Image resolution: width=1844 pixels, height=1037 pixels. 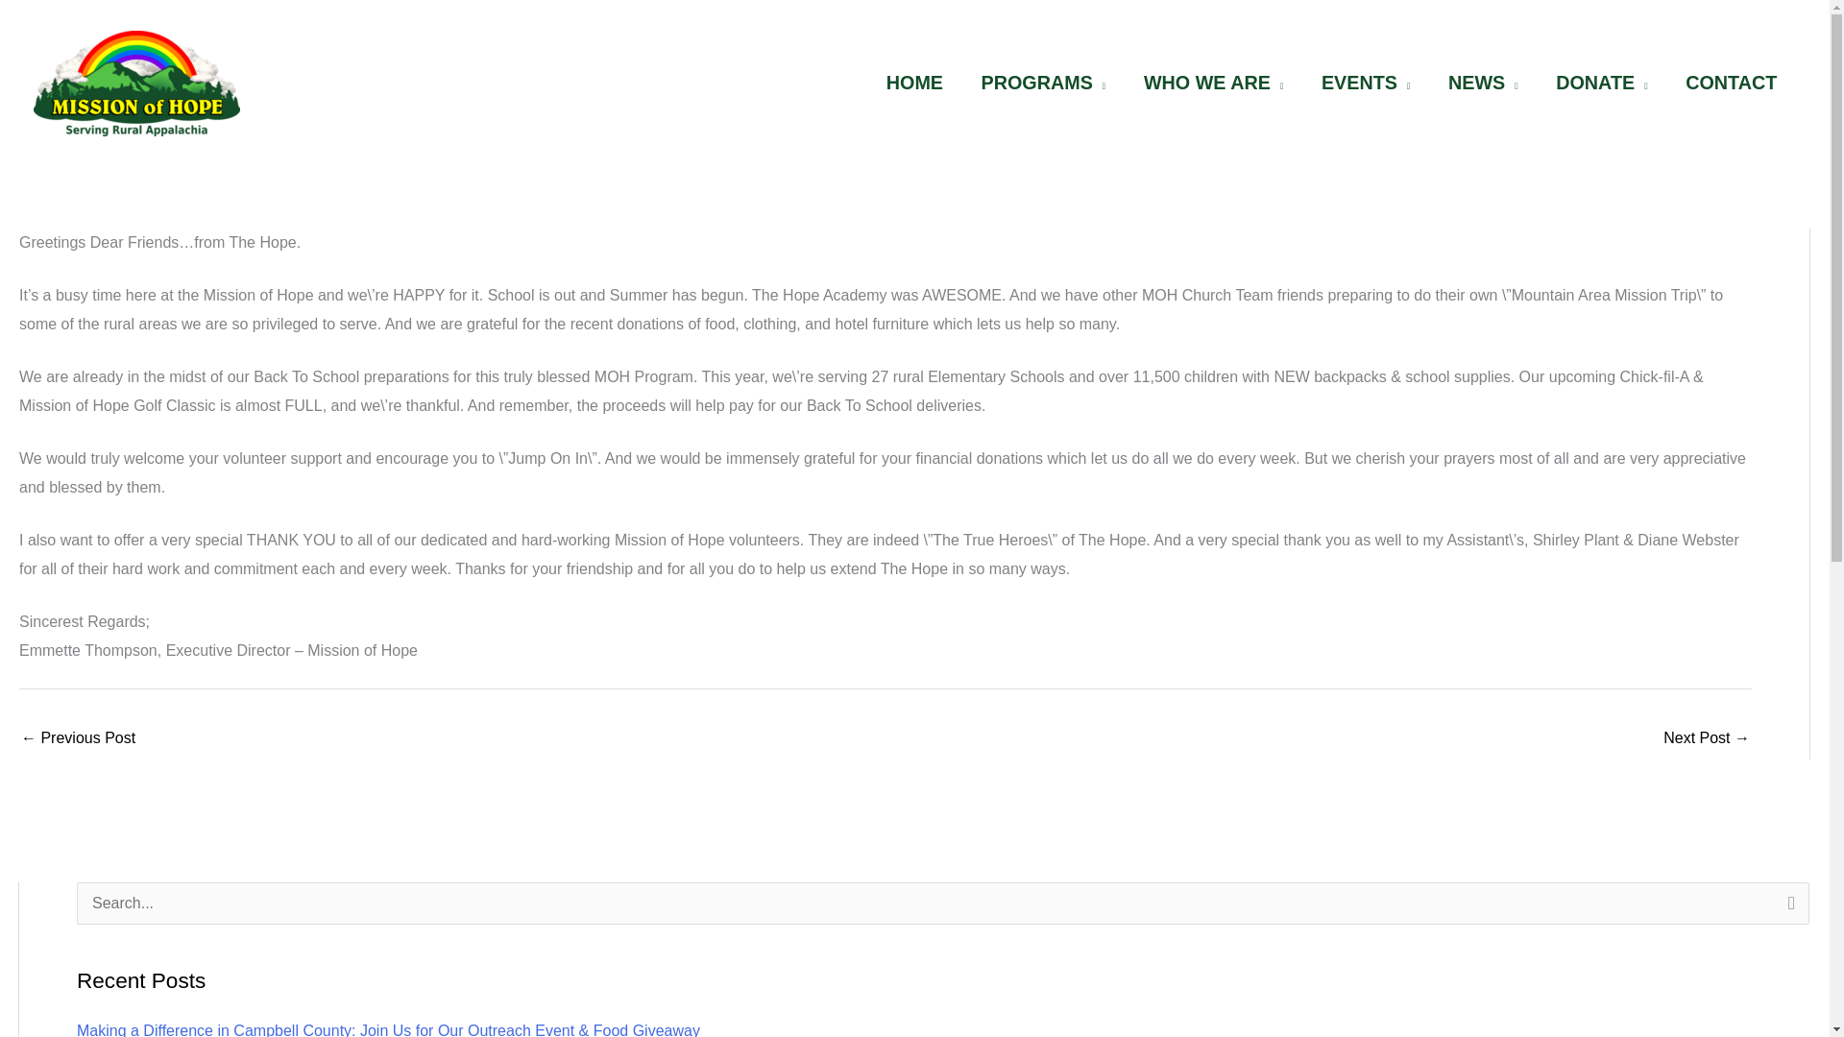 I want to click on HOME, so click(x=914, y=83).